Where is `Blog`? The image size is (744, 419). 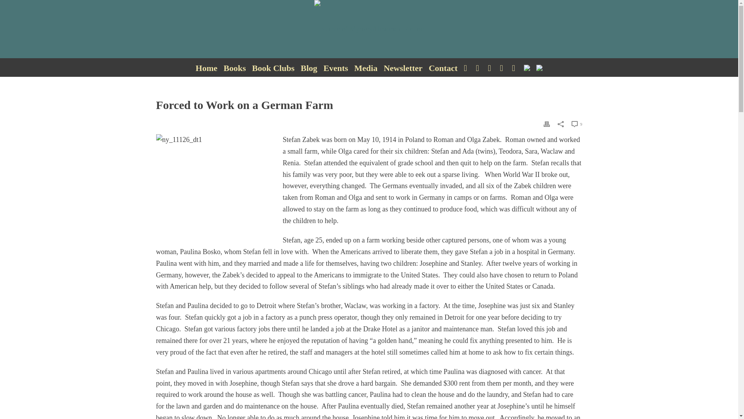 Blog is located at coordinates (309, 68).